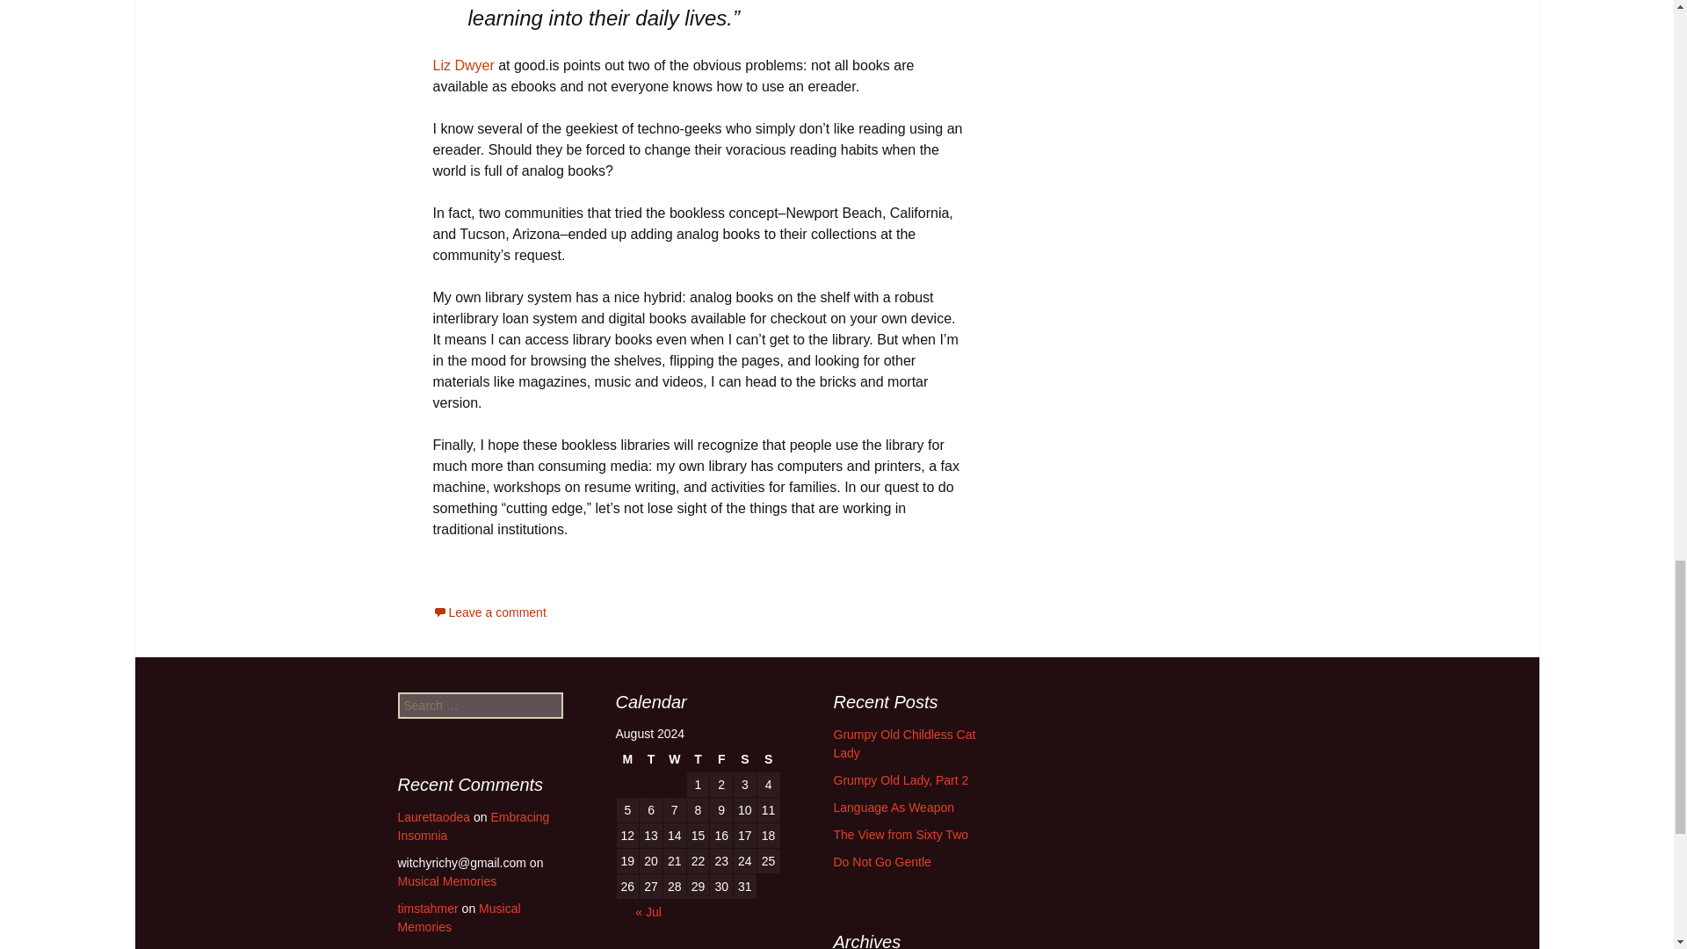 This screenshot has width=1687, height=949. Describe the element at coordinates (650, 759) in the screenshot. I see `Tuesday` at that location.